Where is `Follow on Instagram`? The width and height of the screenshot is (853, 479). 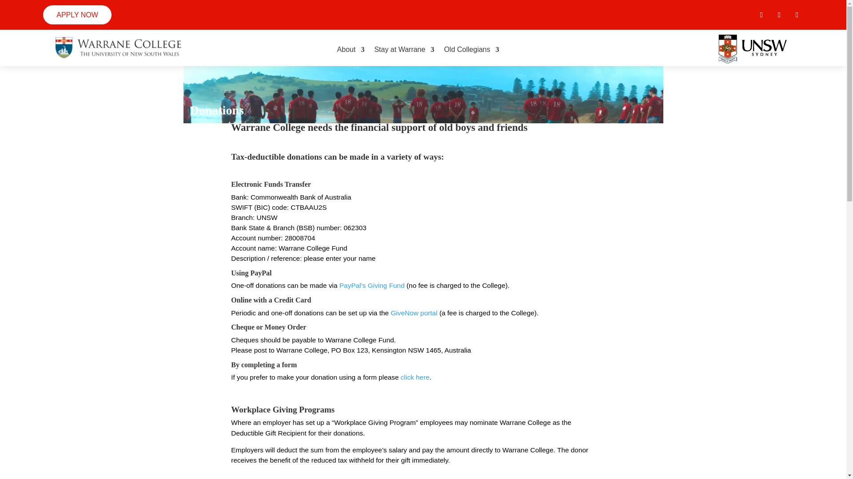 Follow on Instagram is located at coordinates (797, 15).